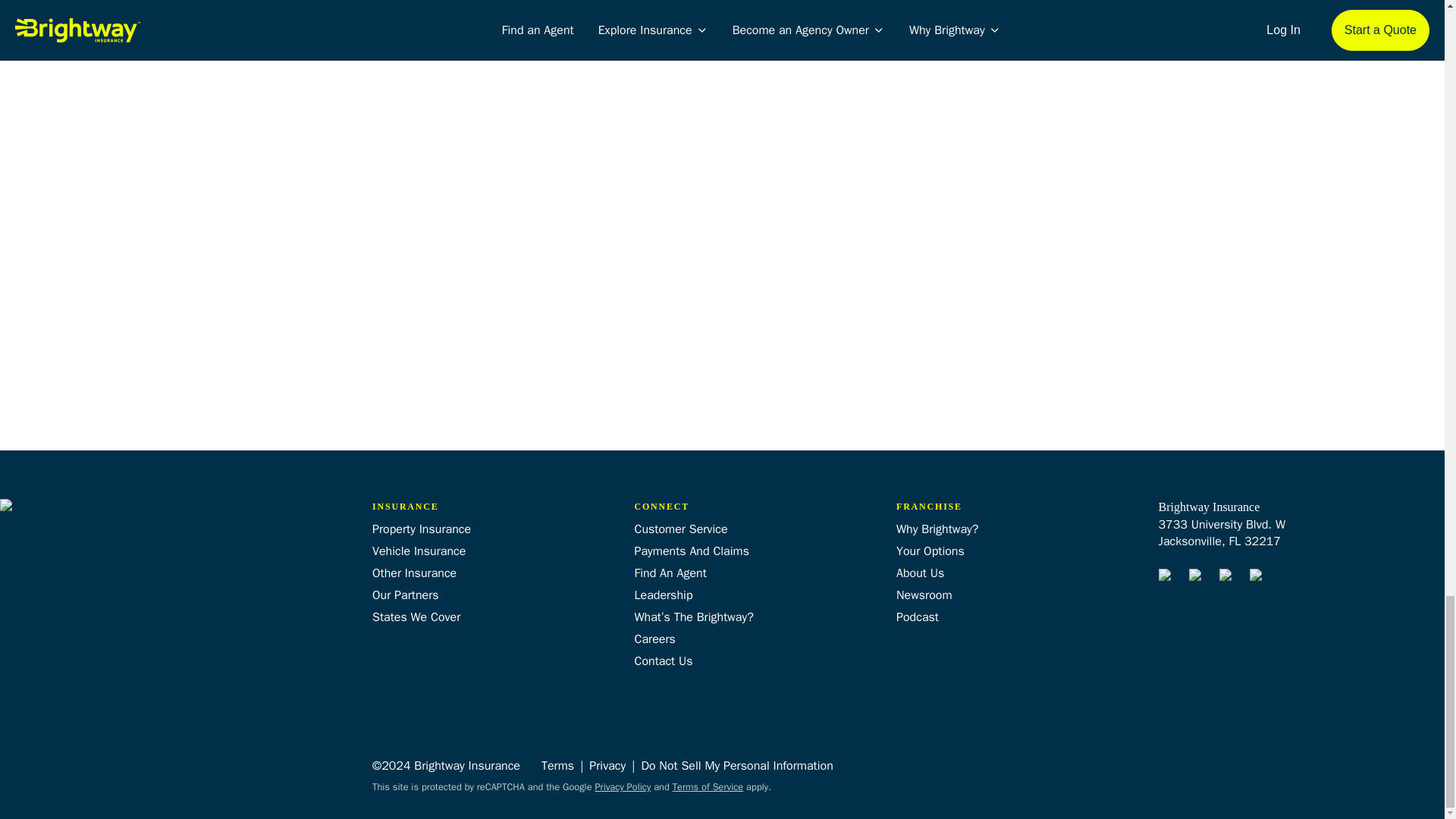  What do you see at coordinates (406, 595) in the screenshot?
I see `Our Partners` at bounding box center [406, 595].